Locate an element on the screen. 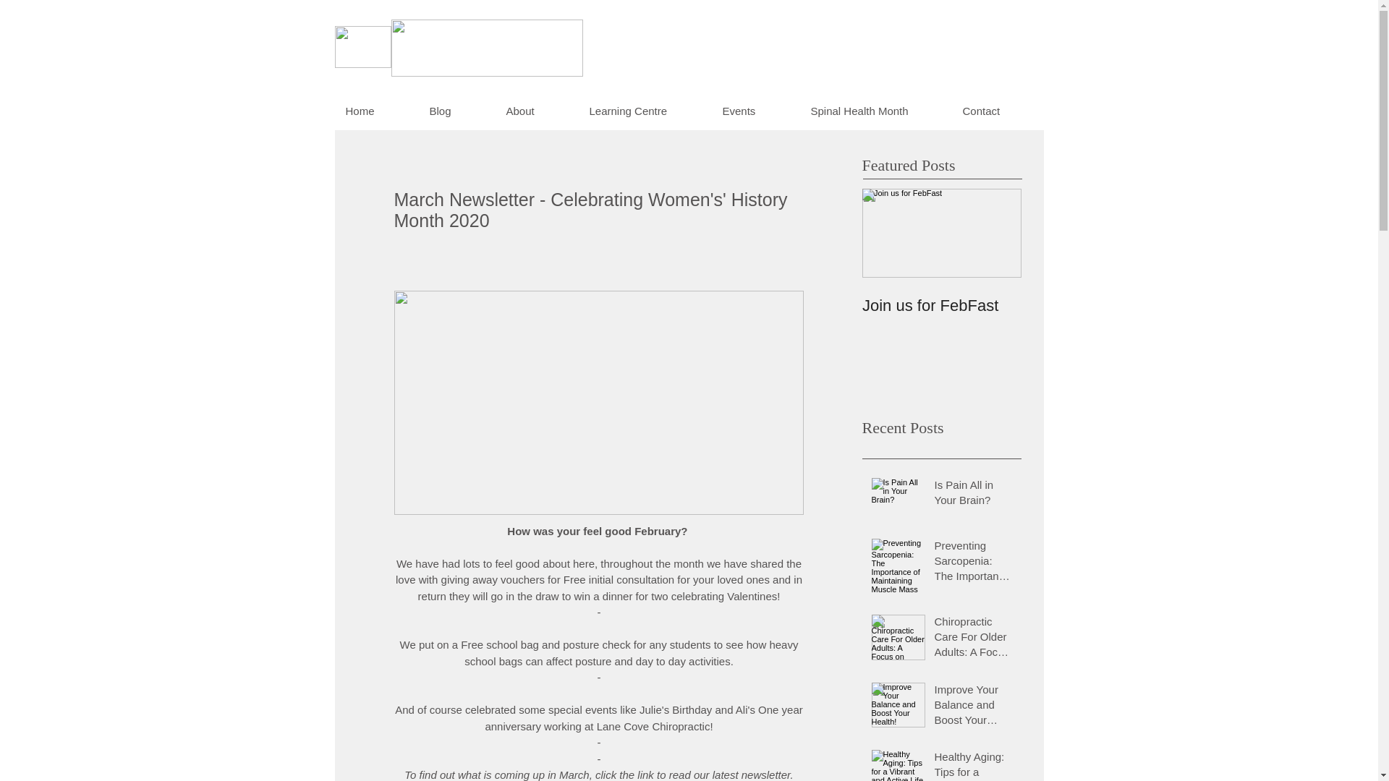 The width and height of the screenshot is (1389, 781). Improve Your Balance and Boost Your Health! is located at coordinates (974, 707).